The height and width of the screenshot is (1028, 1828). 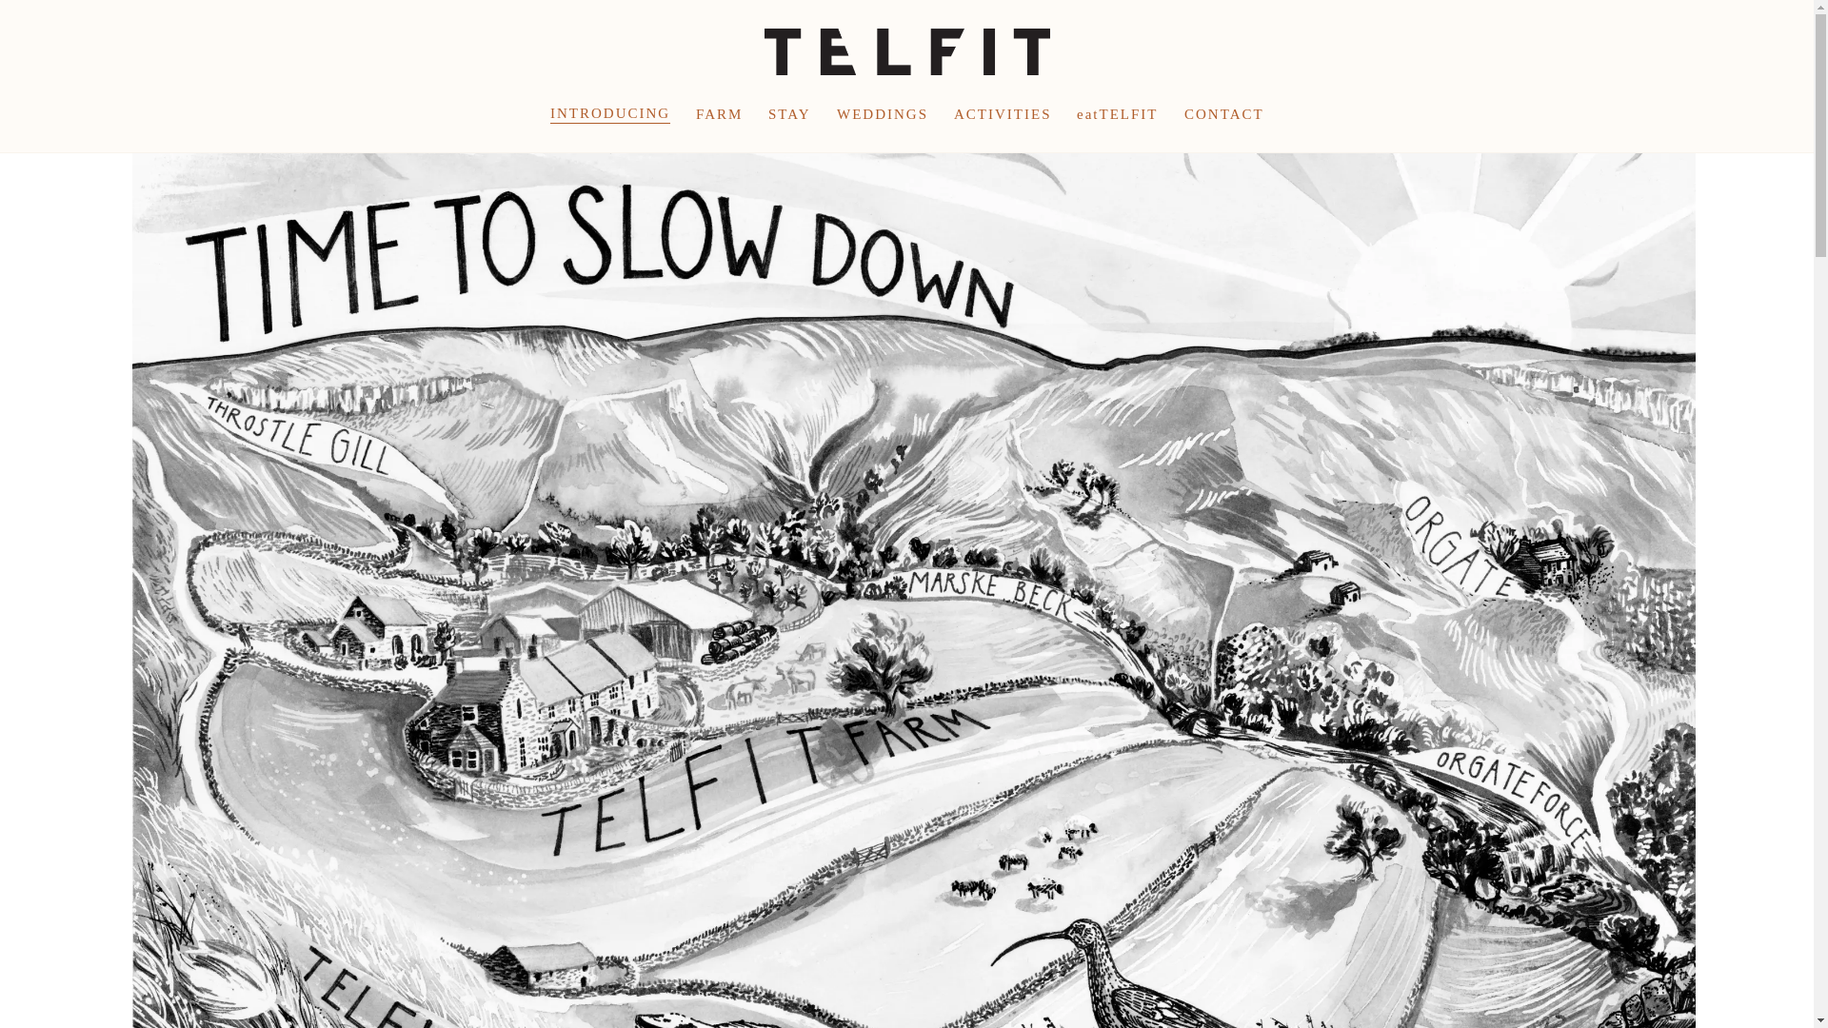 What do you see at coordinates (1224, 113) in the screenshot?
I see `CONTACT` at bounding box center [1224, 113].